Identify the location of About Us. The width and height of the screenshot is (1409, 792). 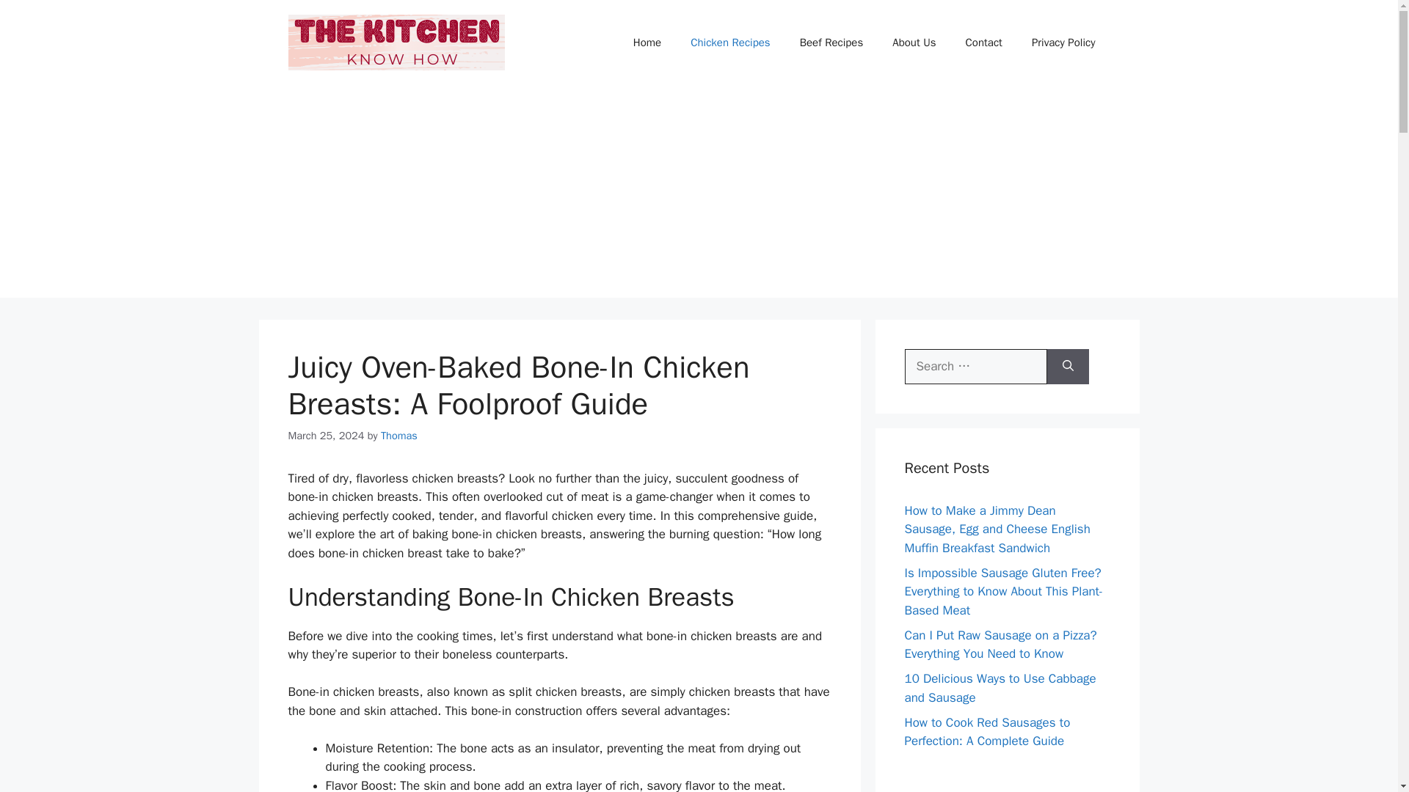
(914, 43).